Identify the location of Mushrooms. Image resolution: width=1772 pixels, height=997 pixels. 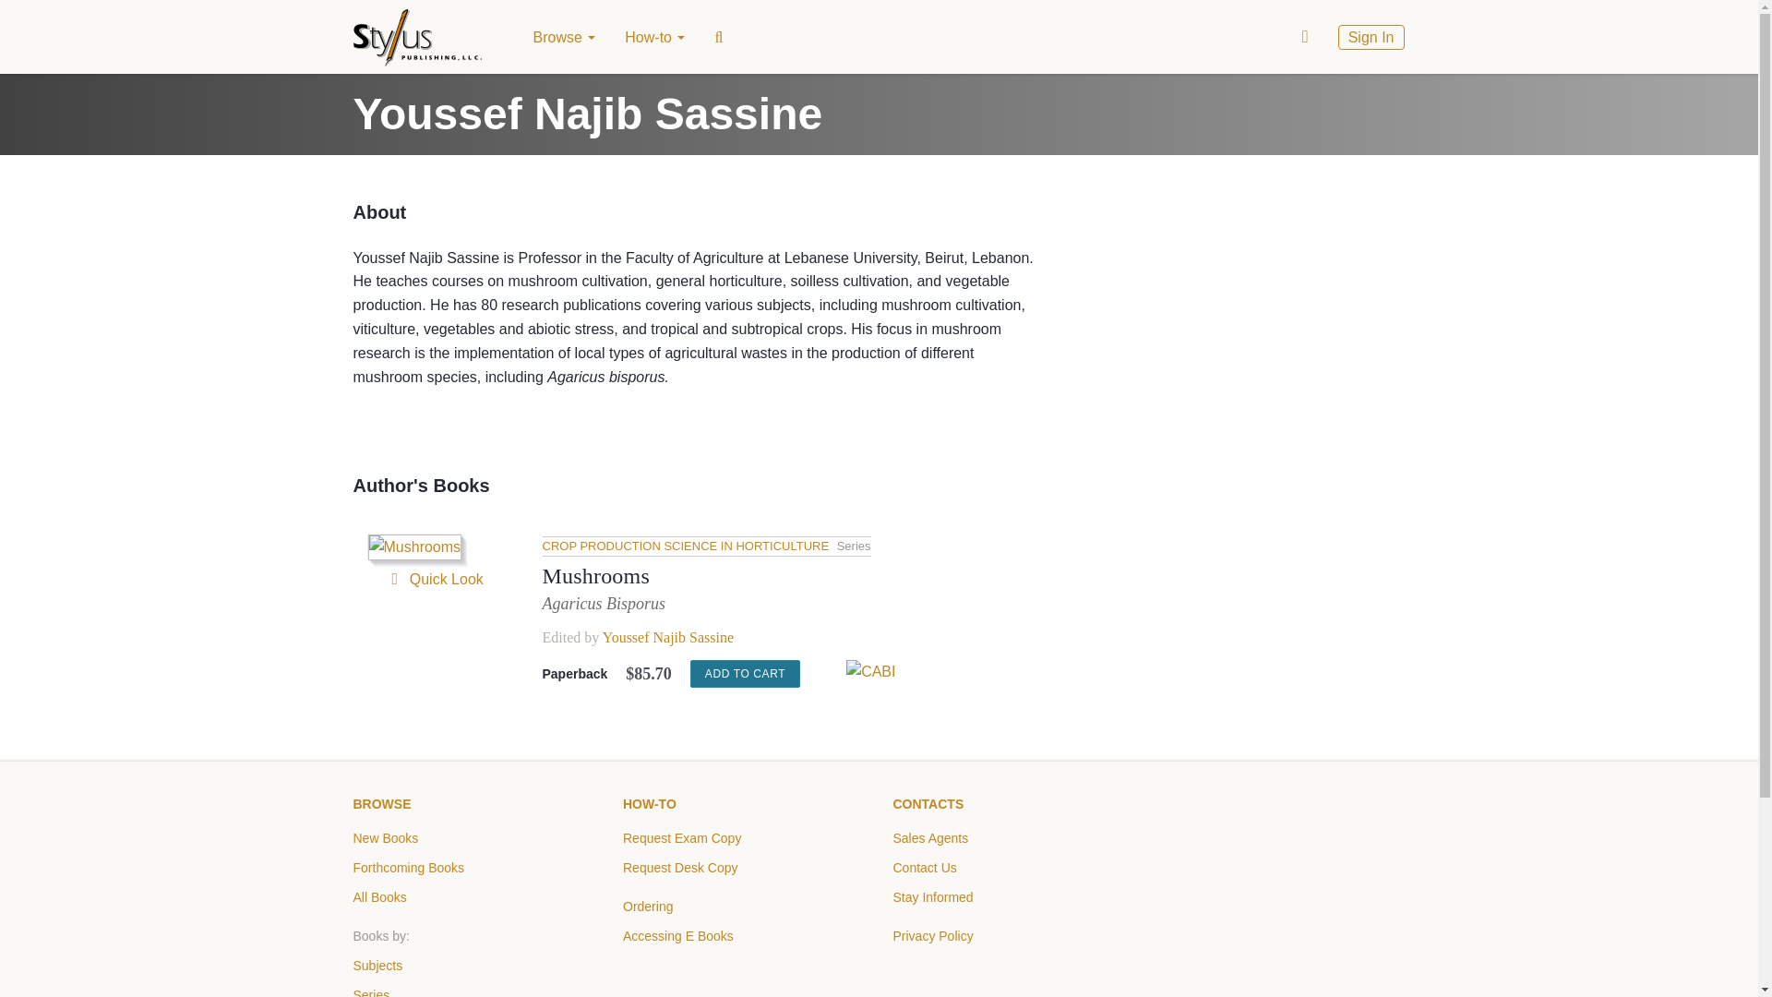
(596, 576).